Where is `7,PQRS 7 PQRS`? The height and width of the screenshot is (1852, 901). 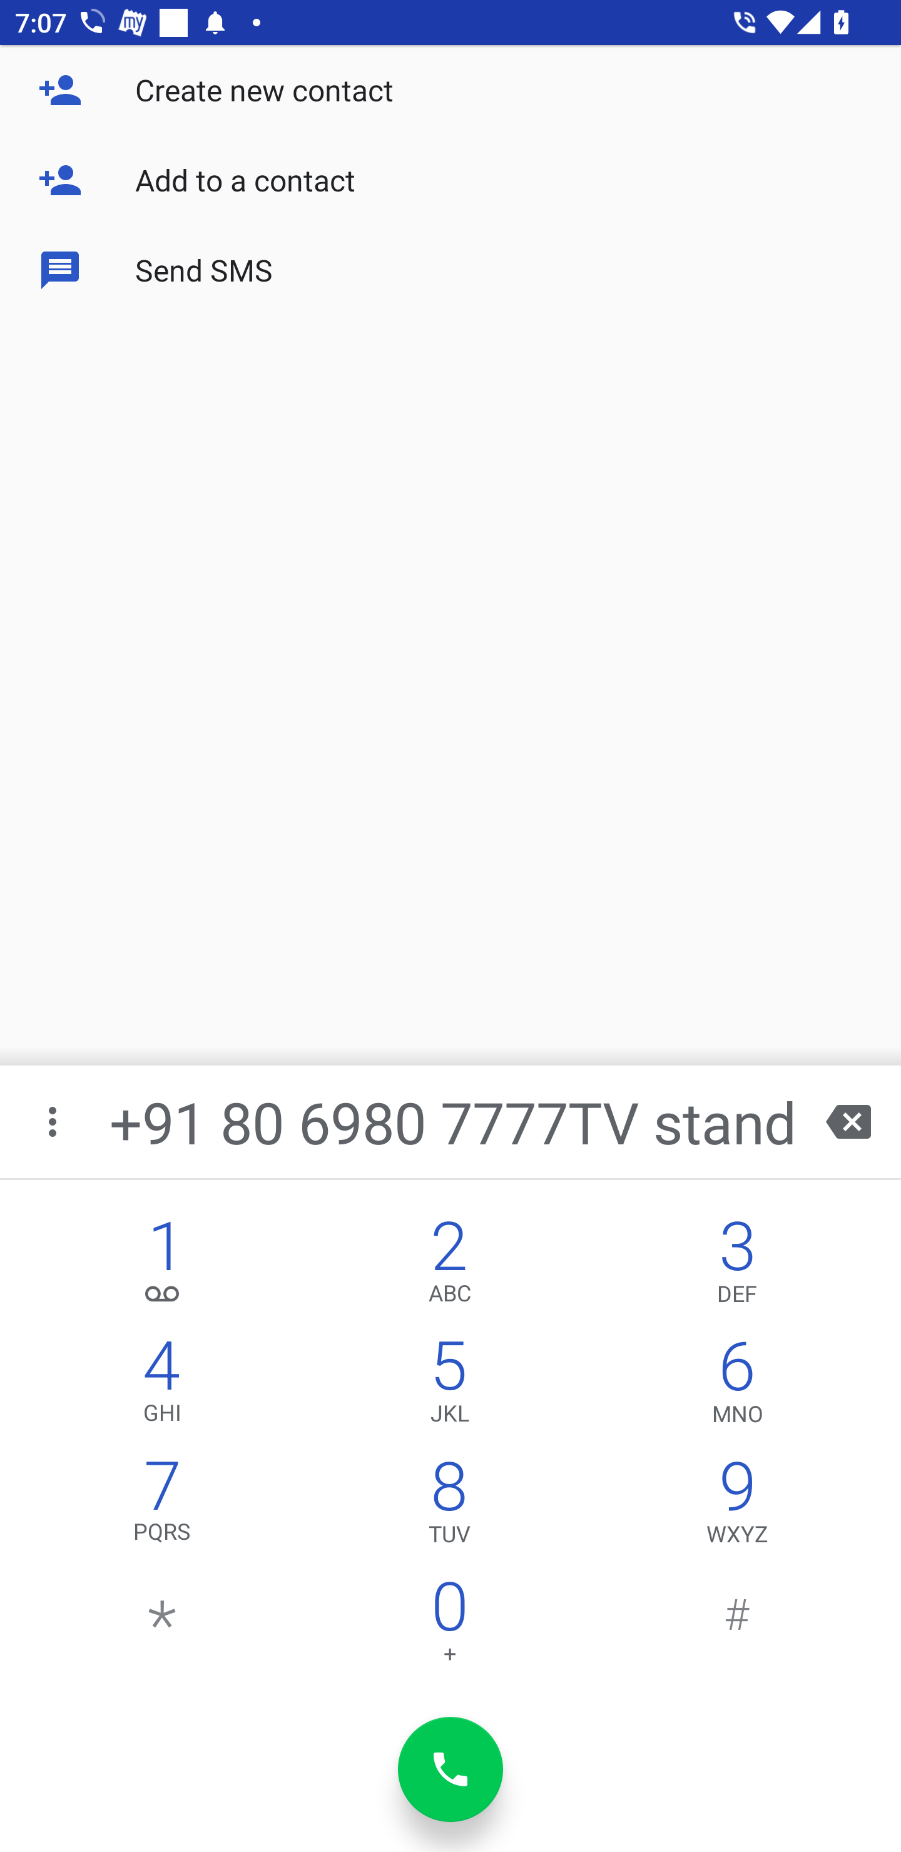
7,PQRS 7 PQRS is located at coordinates (163, 1507).